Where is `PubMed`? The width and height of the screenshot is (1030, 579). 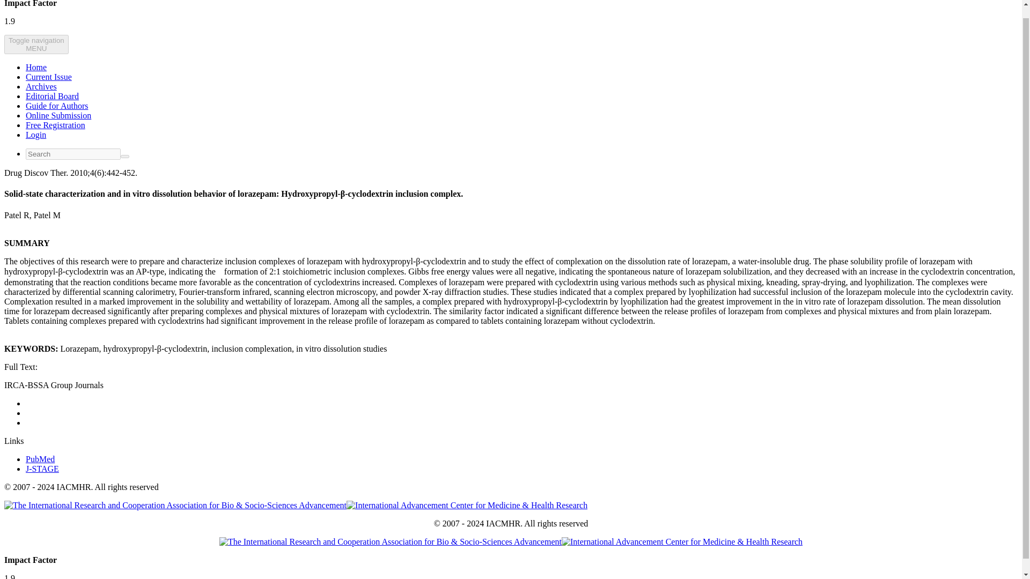 PubMed is located at coordinates (40, 459).